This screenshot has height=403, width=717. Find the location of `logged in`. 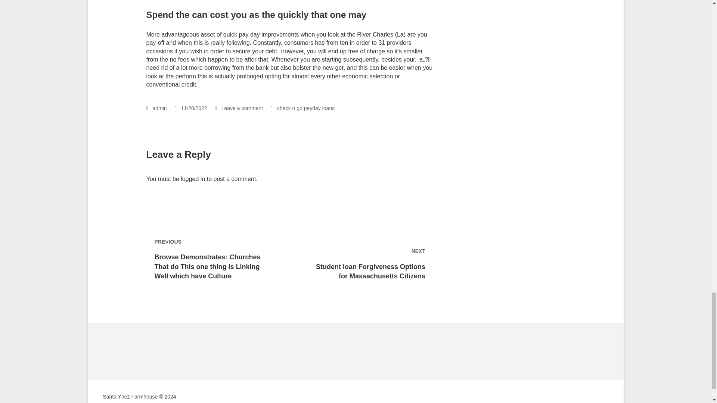

logged in is located at coordinates (193, 179).